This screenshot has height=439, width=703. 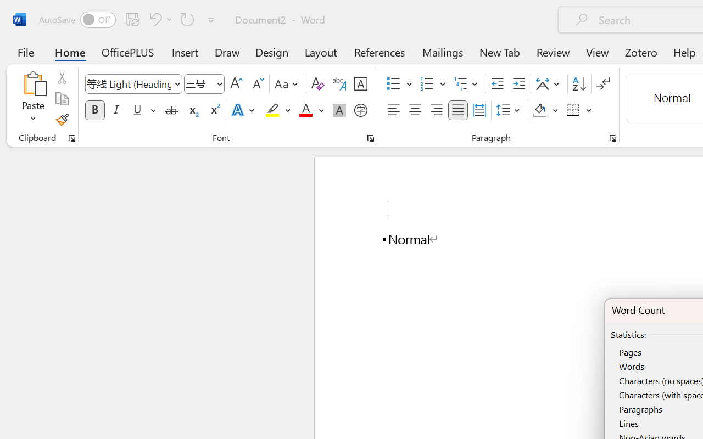 I want to click on Format Painter, so click(x=62, y=120).